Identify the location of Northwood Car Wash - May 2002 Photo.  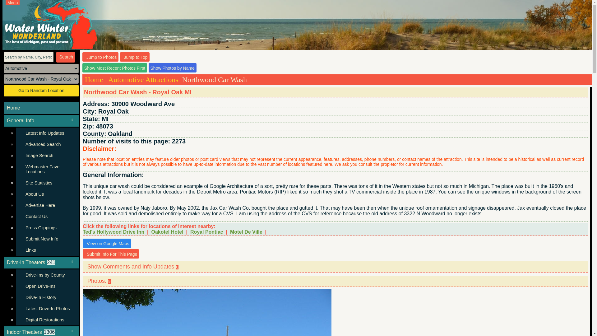
(207, 312).